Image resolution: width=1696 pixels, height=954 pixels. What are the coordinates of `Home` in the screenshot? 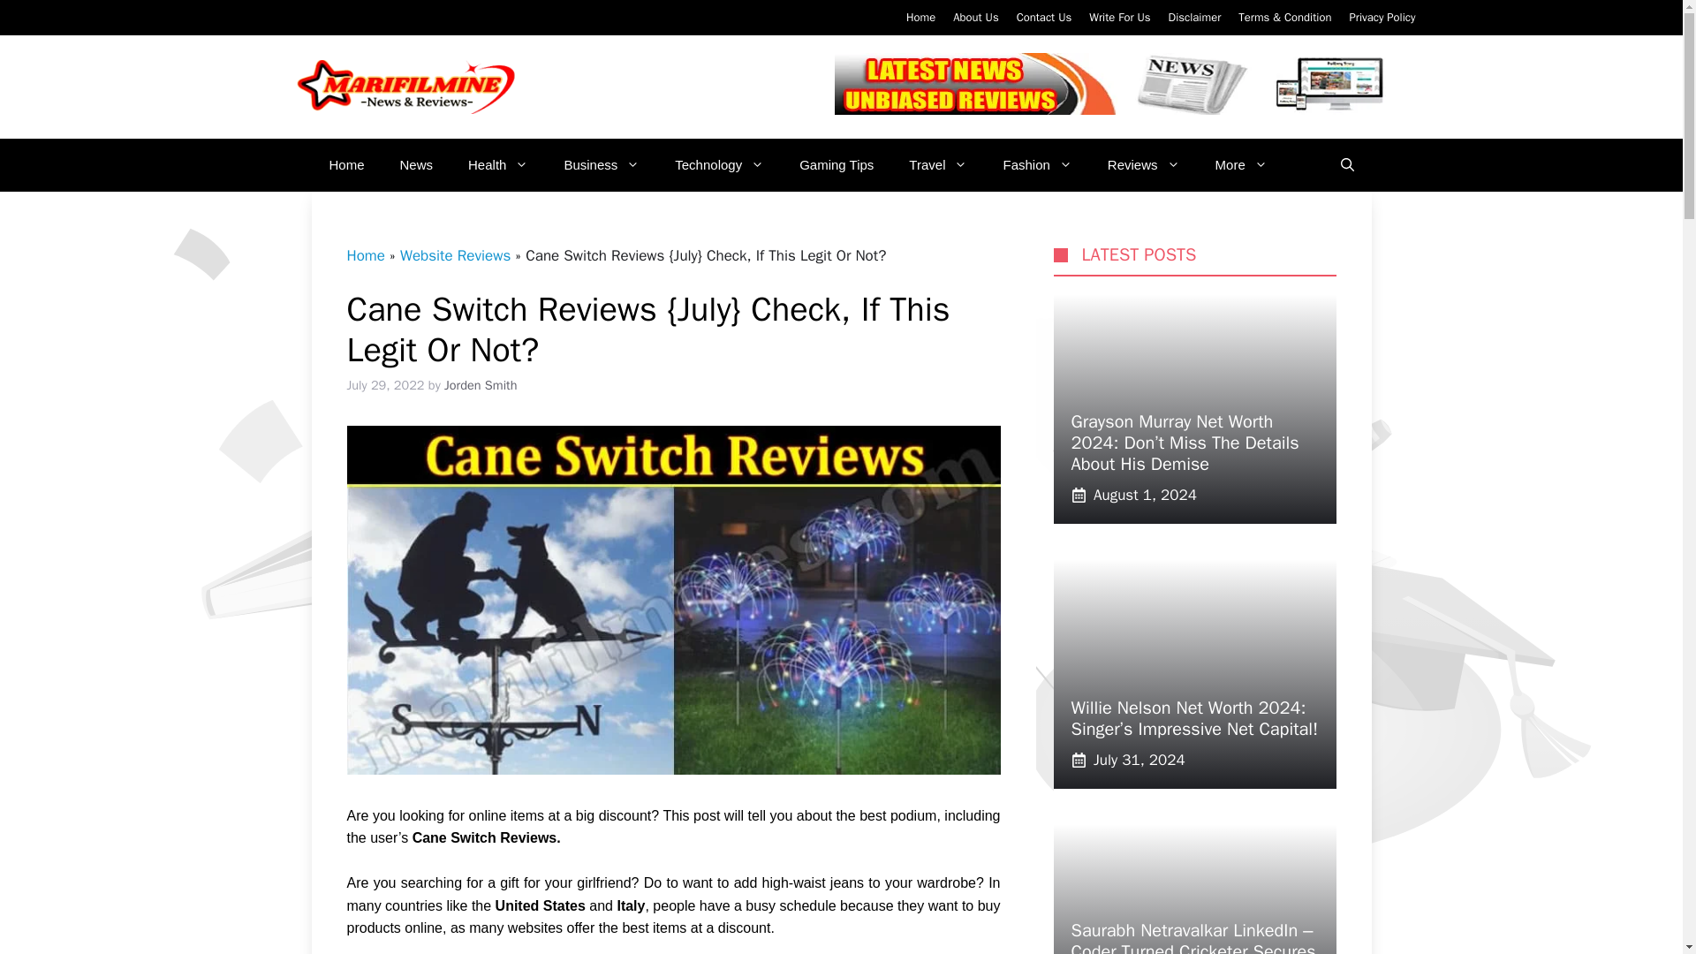 It's located at (346, 164).